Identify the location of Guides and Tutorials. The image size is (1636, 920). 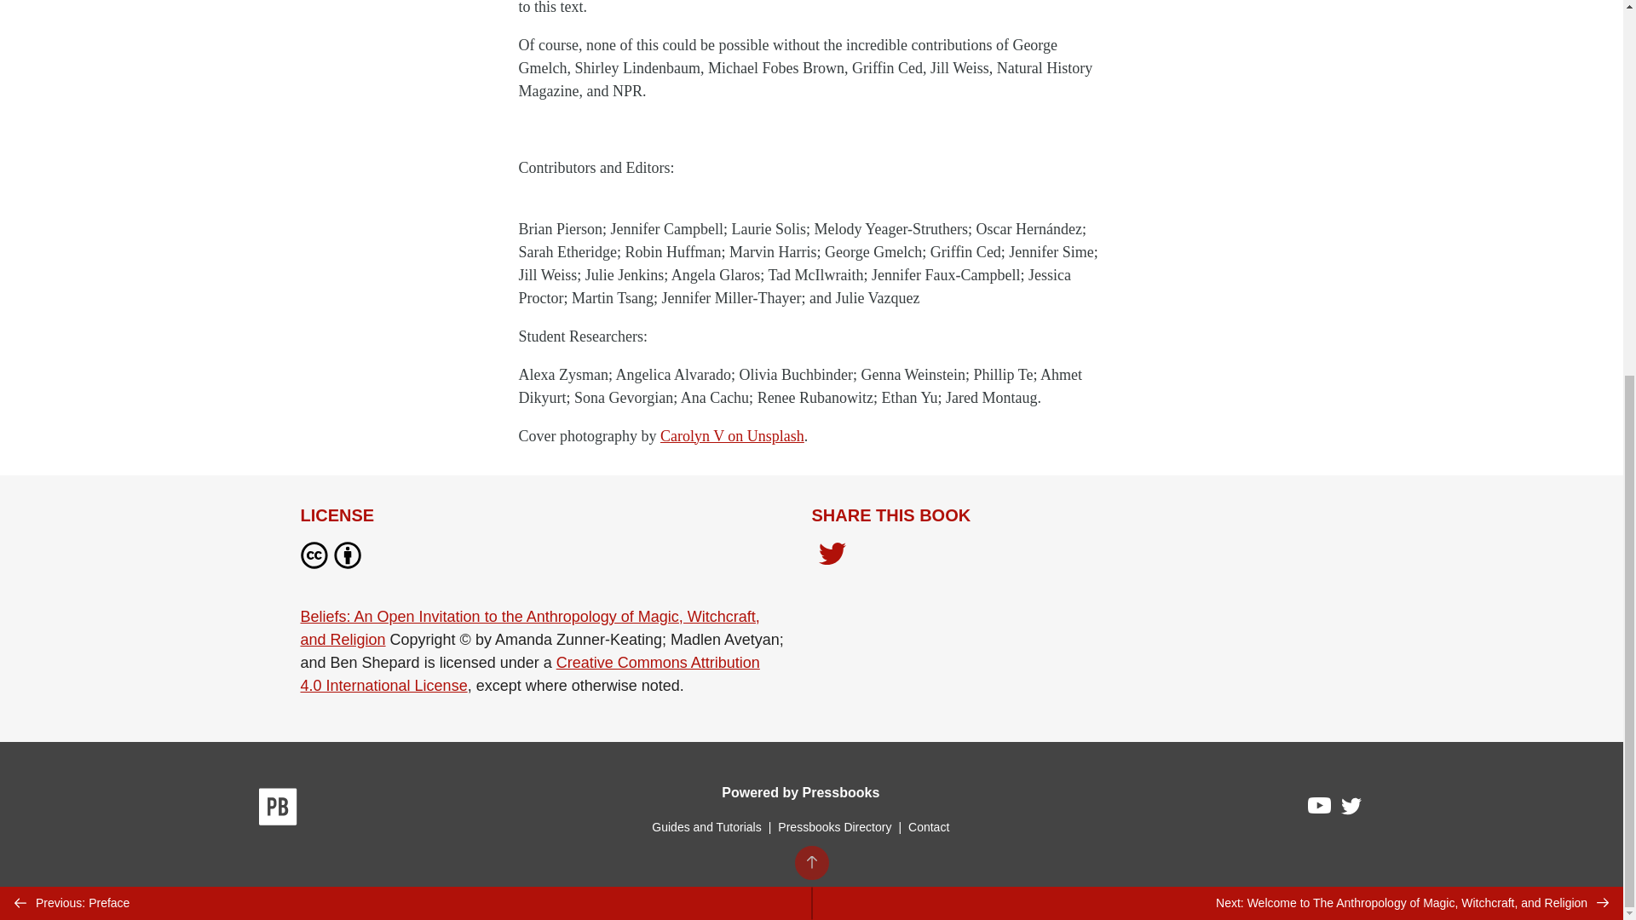
(706, 826).